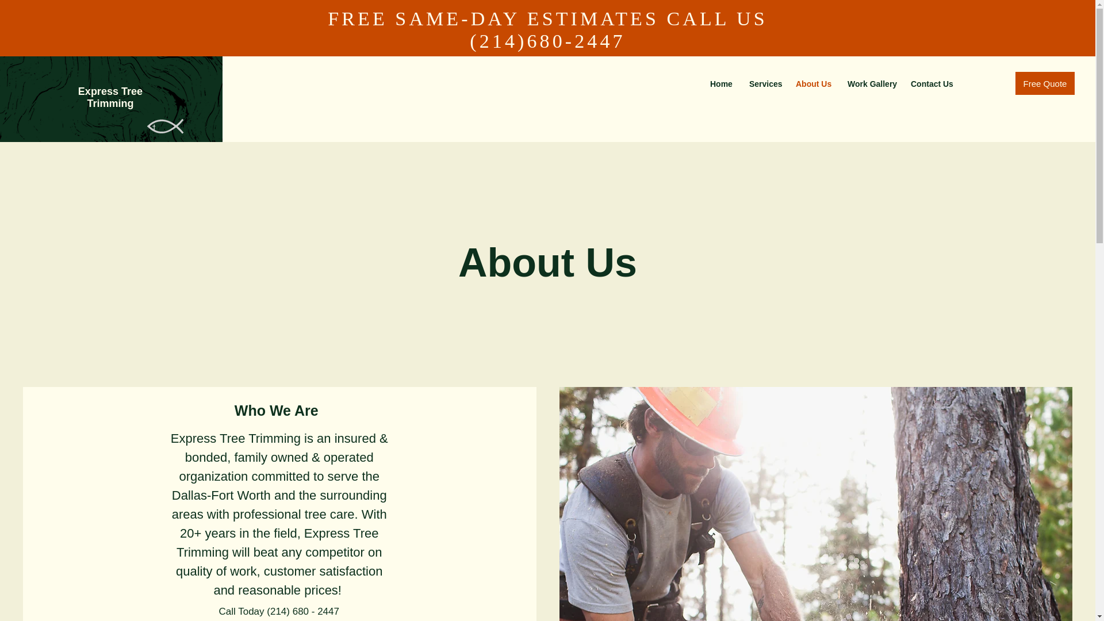 The height and width of the screenshot is (621, 1104). I want to click on Work Gallery, so click(871, 83).